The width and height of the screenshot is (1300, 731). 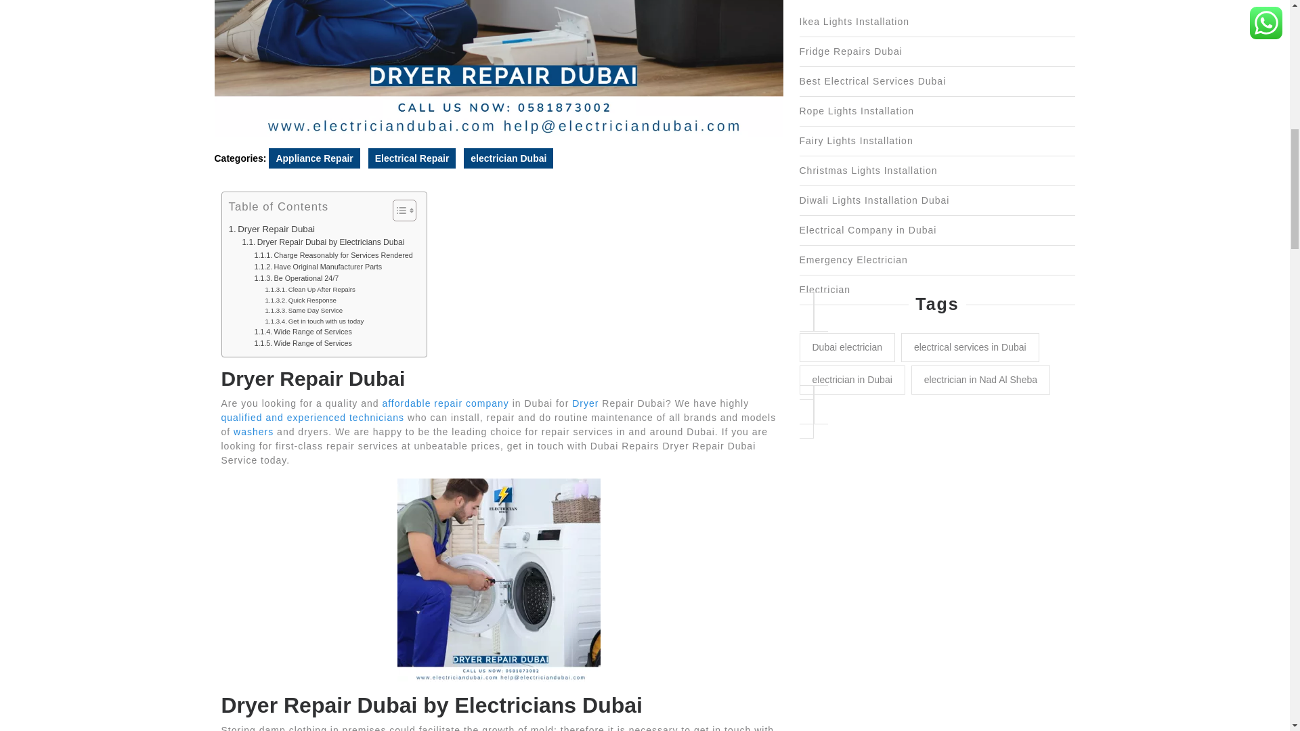 I want to click on Quick Response, so click(x=301, y=301).